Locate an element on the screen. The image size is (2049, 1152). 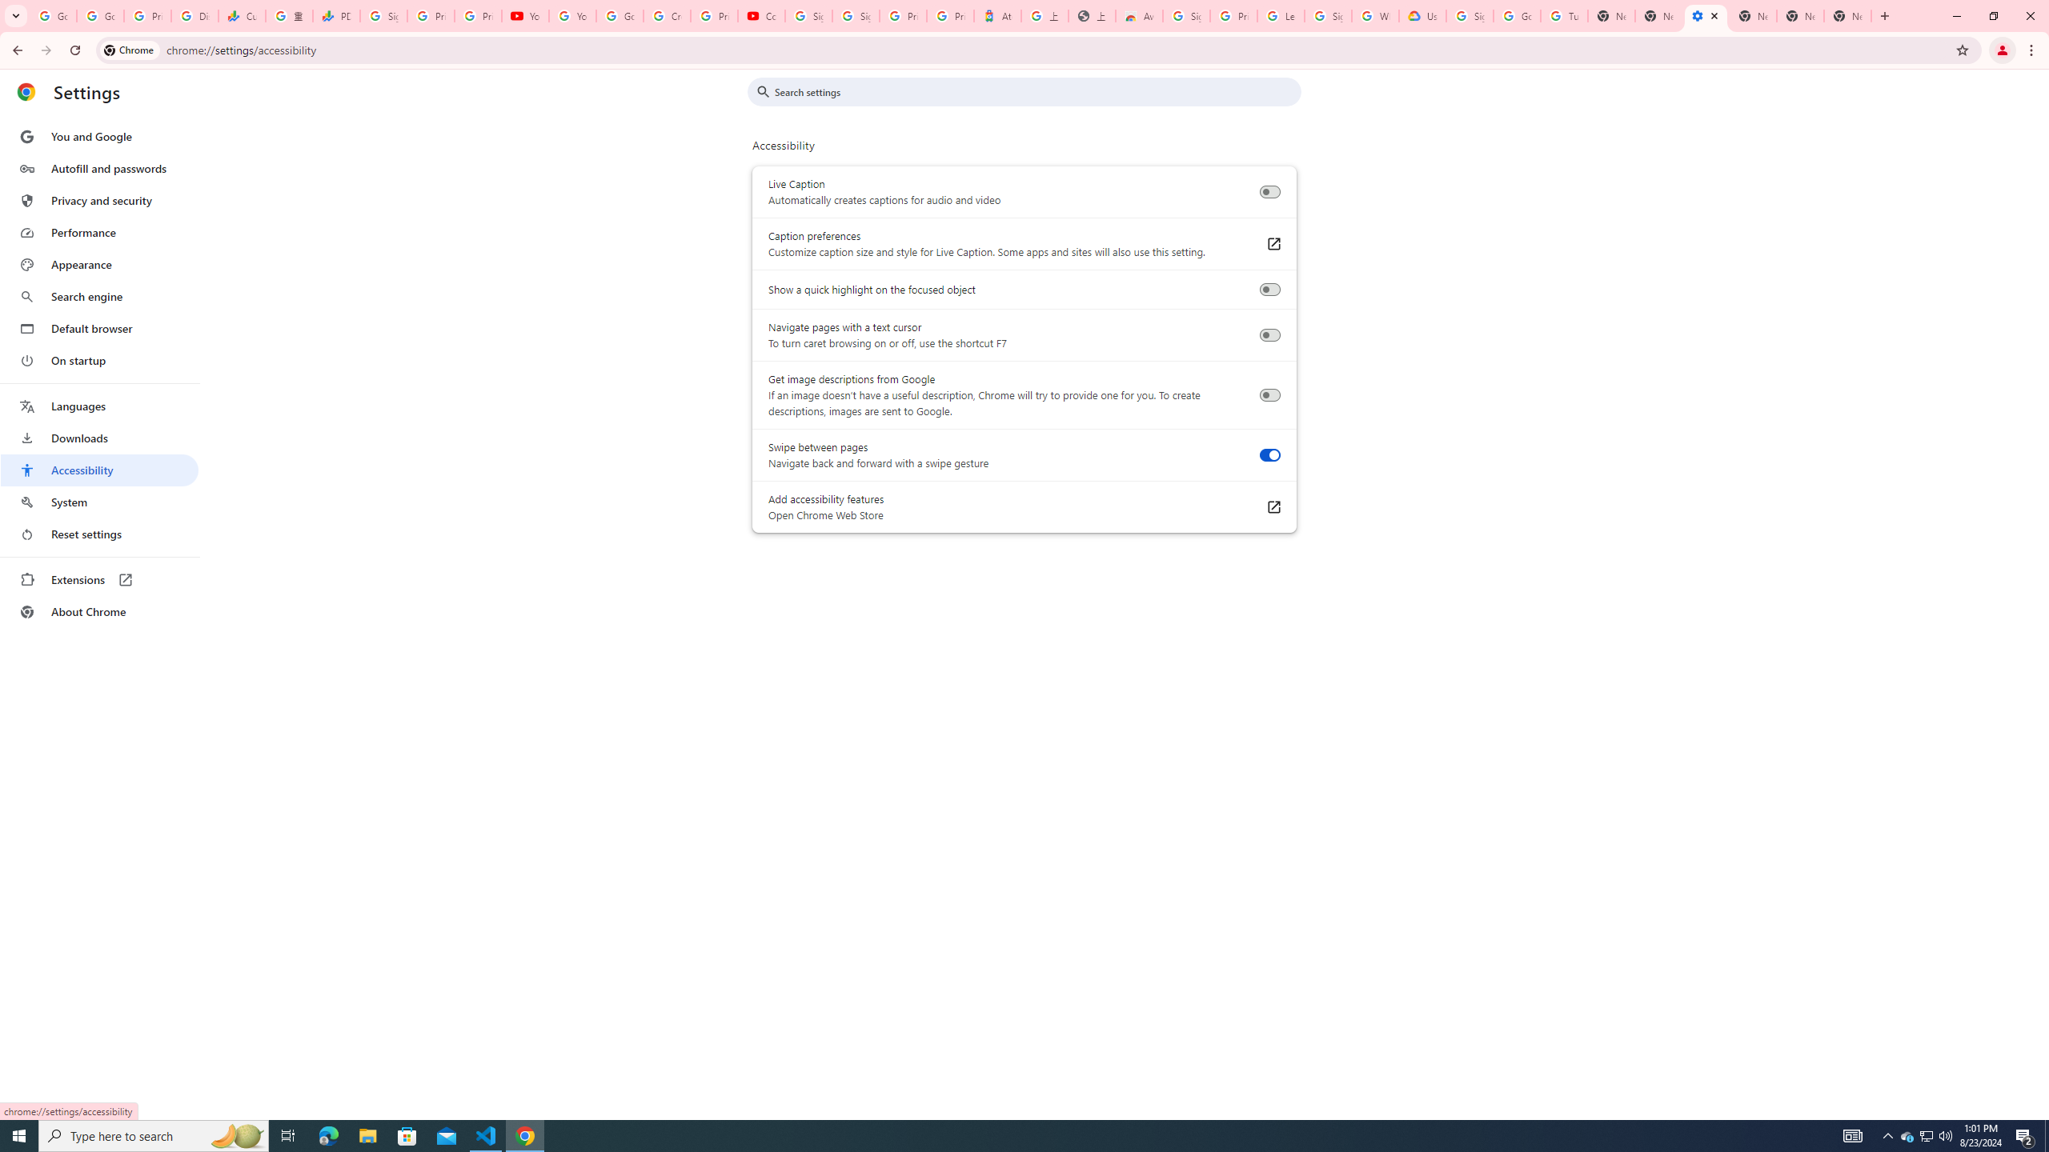
Sign in - Google Accounts is located at coordinates (1469, 16).